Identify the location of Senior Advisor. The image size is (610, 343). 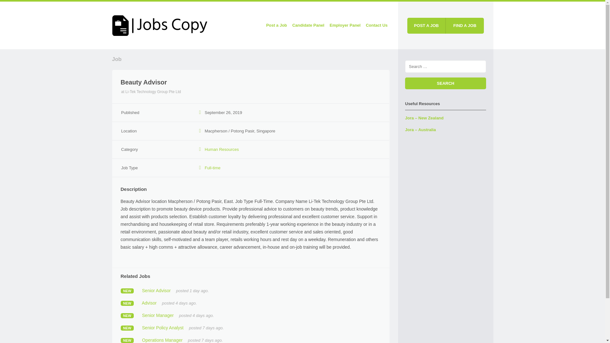
(156, 291).